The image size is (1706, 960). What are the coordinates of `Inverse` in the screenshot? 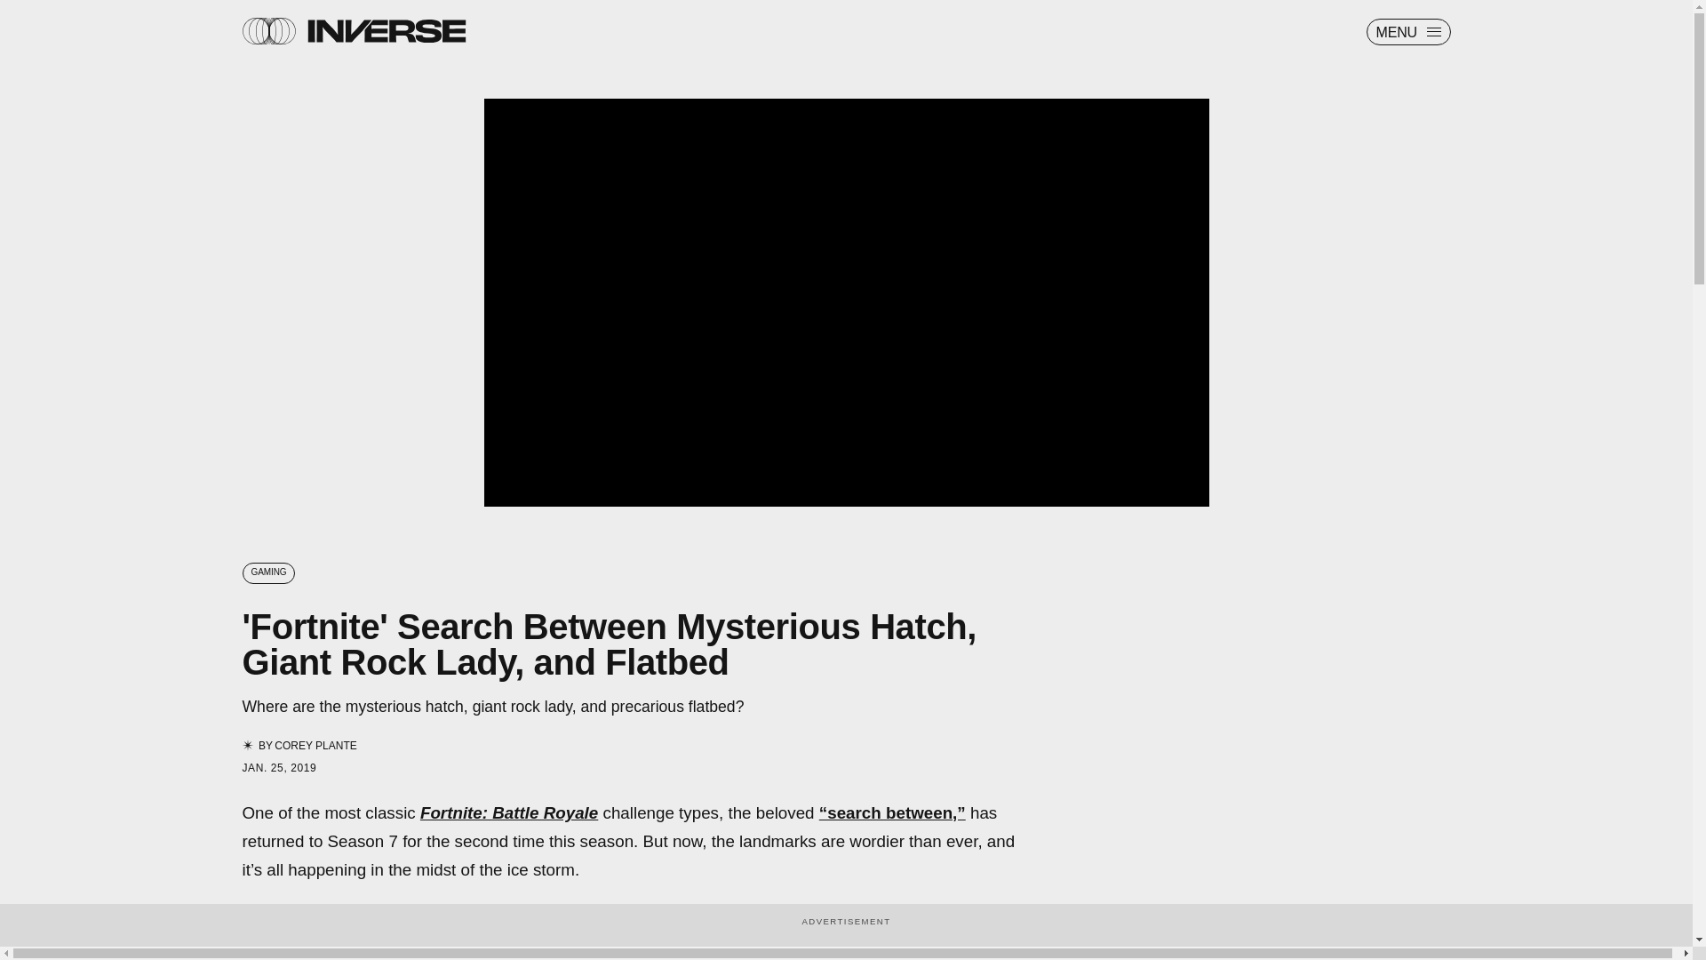 It's located at (386, 30).